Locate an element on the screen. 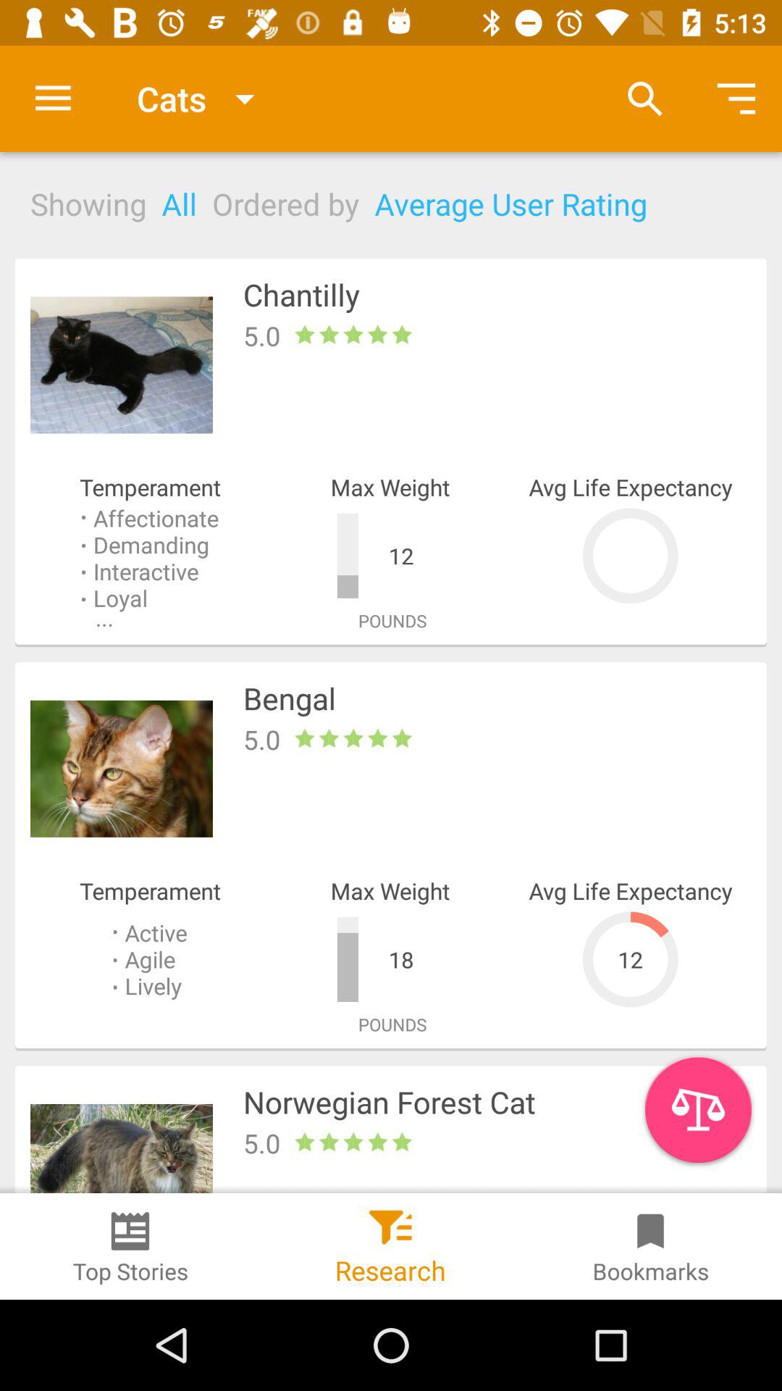  move to the image left to the chantilly is located at coordinates (122, 365).